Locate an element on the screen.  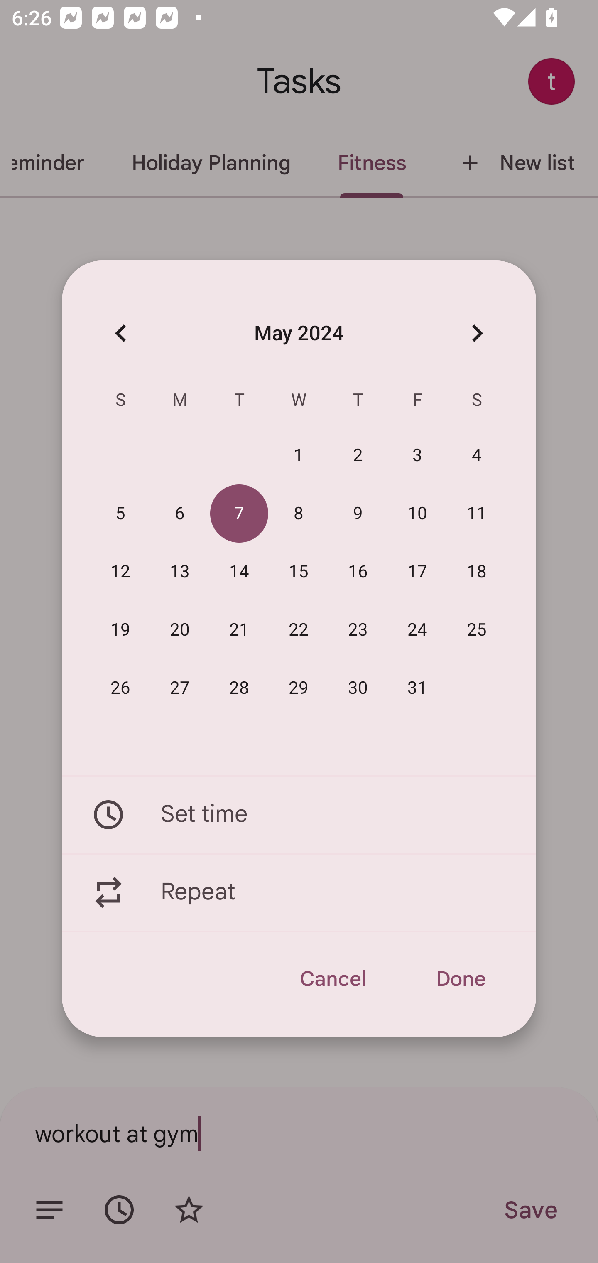
14 14 May 2024 is located at coordinates (239, 572).